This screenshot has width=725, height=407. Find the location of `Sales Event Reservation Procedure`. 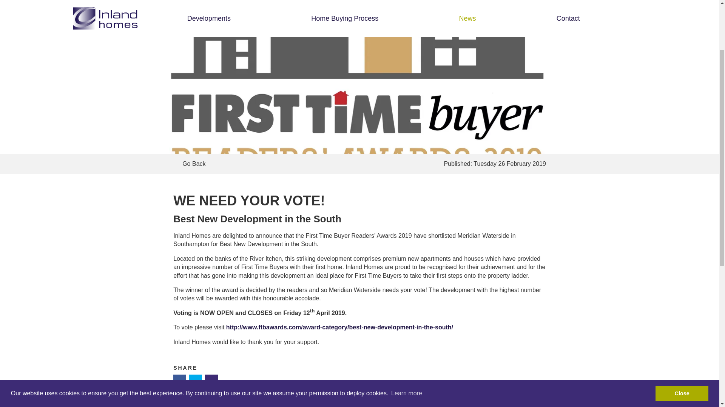

Sales Event Reservation Procedure is located at coordinates (251, 144).